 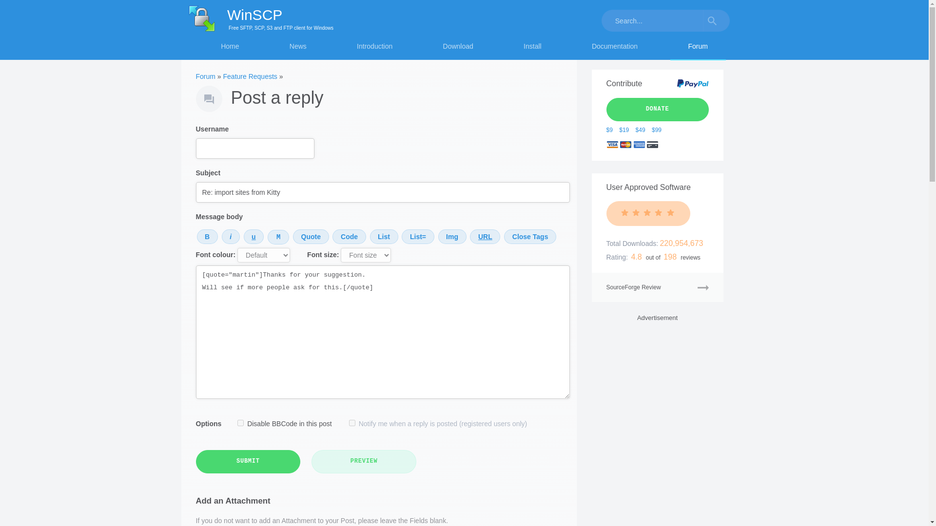 I want to click on B, so click(x=207, y=237).